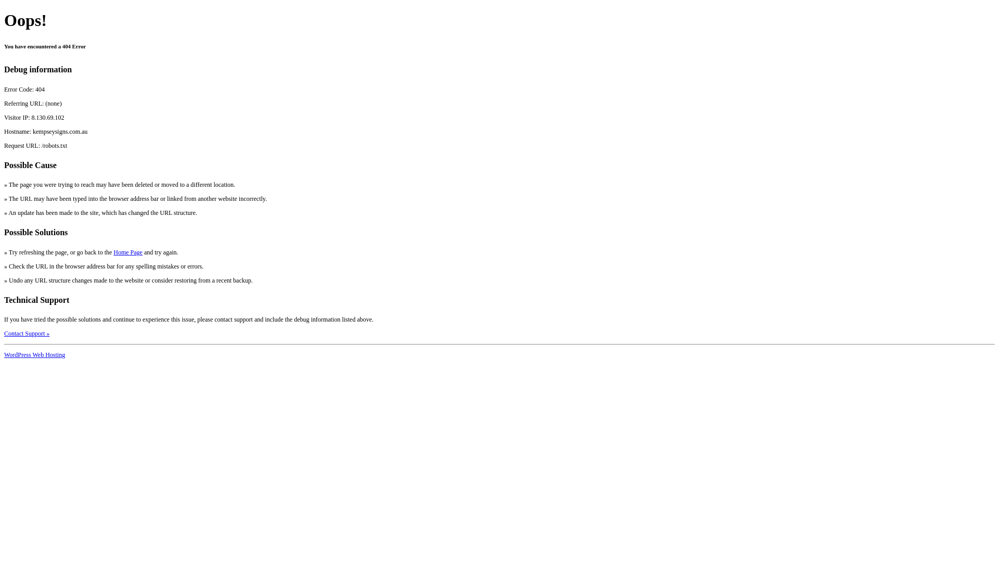 This screenshot has width=999, height=562. What do you see at coordinates (34, 355) in the screenshot?
I see `WordPress Web Hosting` at bounding box center [34, 355].